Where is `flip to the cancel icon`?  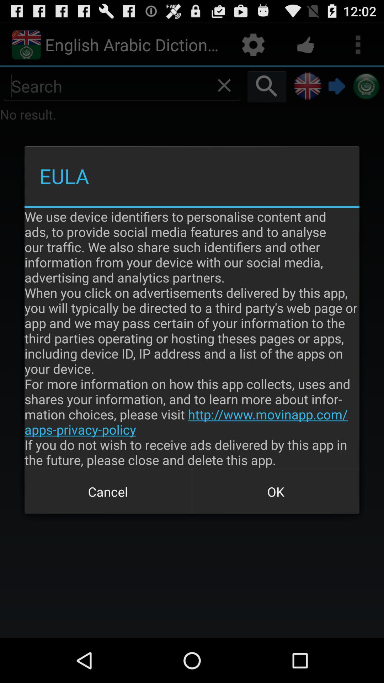
flip to the cancel icon is located at coordinates (108, 492).